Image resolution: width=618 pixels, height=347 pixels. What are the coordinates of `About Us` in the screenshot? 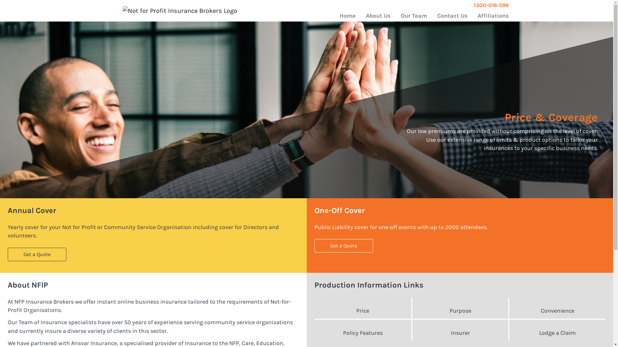 It's located at (378, 16).